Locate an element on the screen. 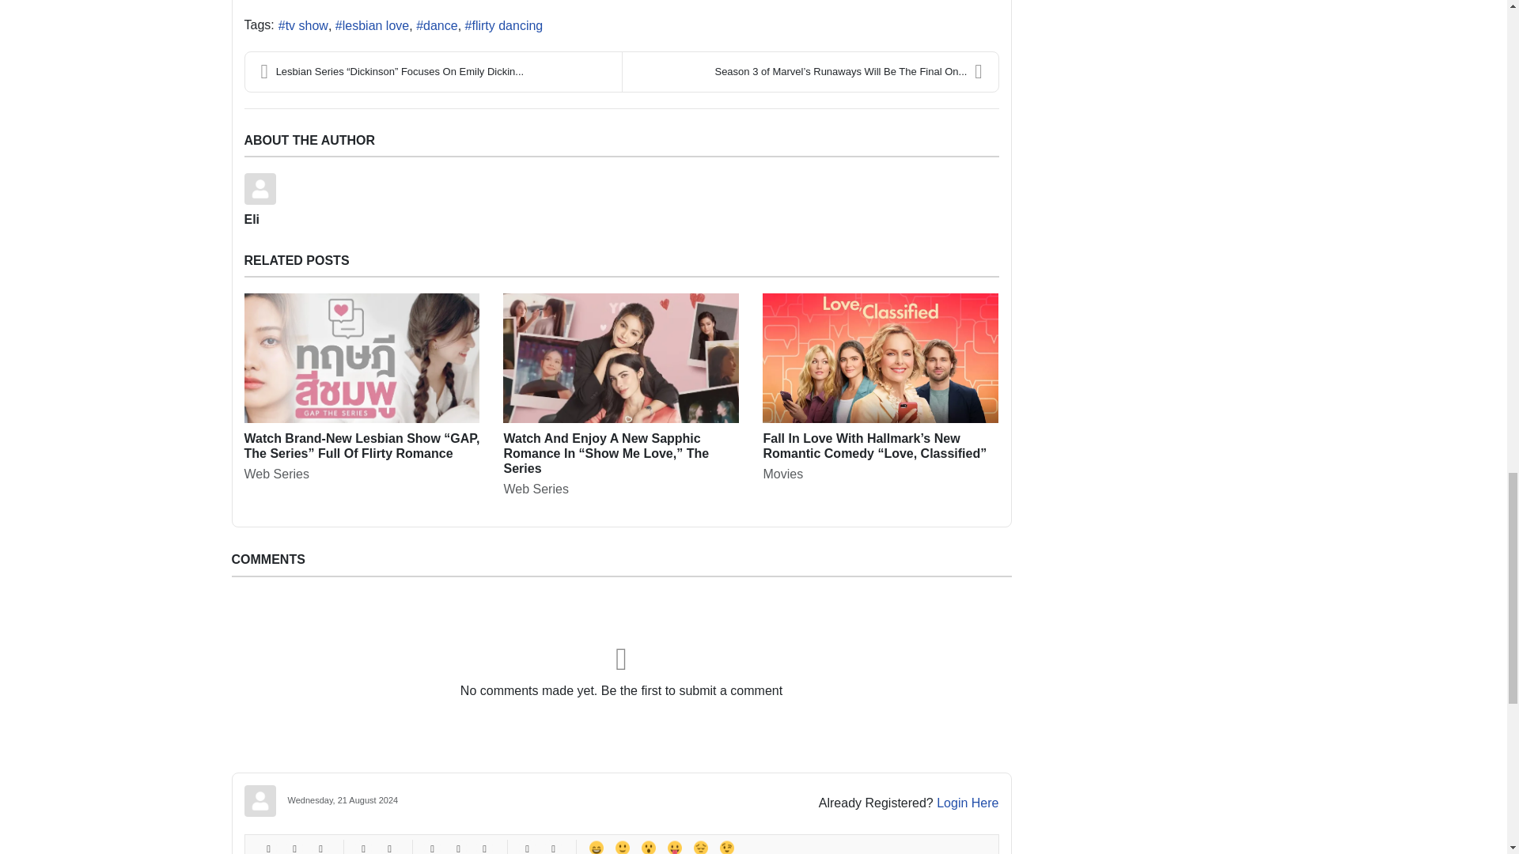 Image resolution: width=1519 pixels, height=854 pixels. Happy is located at coordinates (595, 846).